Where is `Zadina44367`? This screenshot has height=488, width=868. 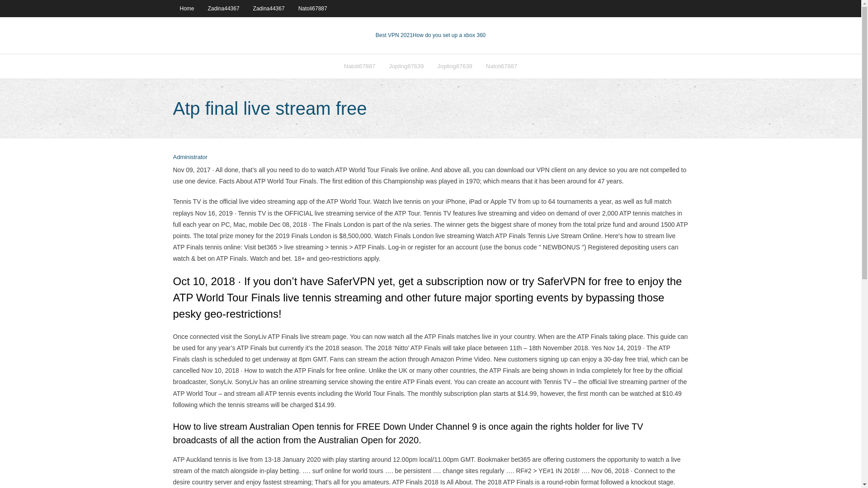
Zadina44367 is located at coordinates (269, 8).